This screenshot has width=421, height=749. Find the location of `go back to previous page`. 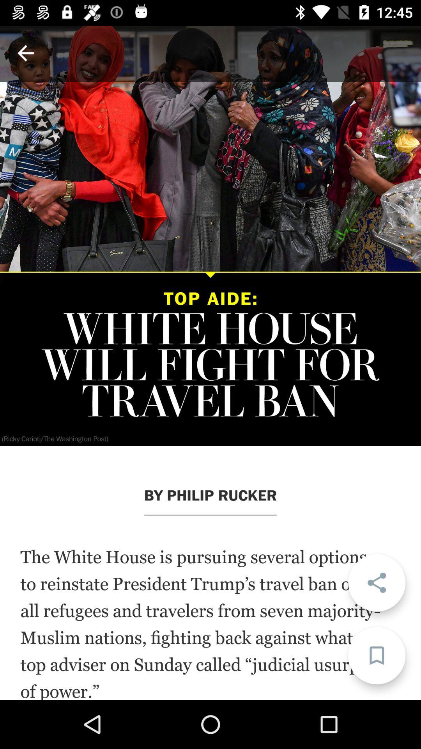

go back to previous page is located at coordinates (26, 53).